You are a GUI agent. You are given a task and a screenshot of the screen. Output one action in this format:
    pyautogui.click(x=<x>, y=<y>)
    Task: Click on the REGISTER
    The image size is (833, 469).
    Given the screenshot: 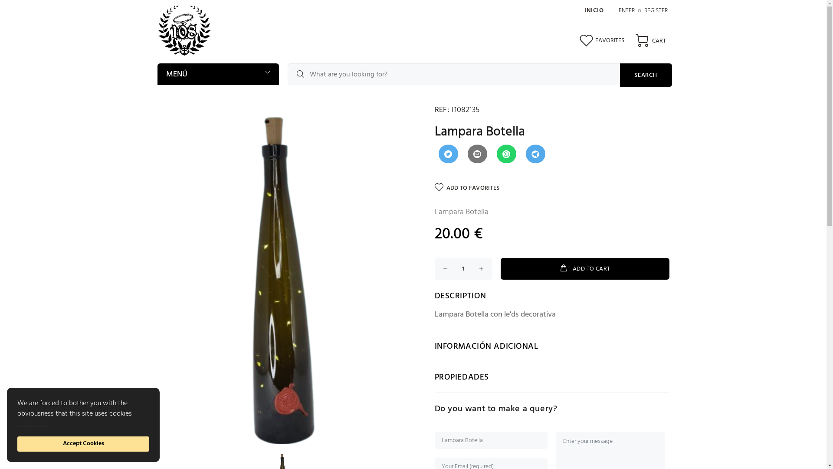 What is the action you would take?
    pyautogui.click(x=656, y=10)
    